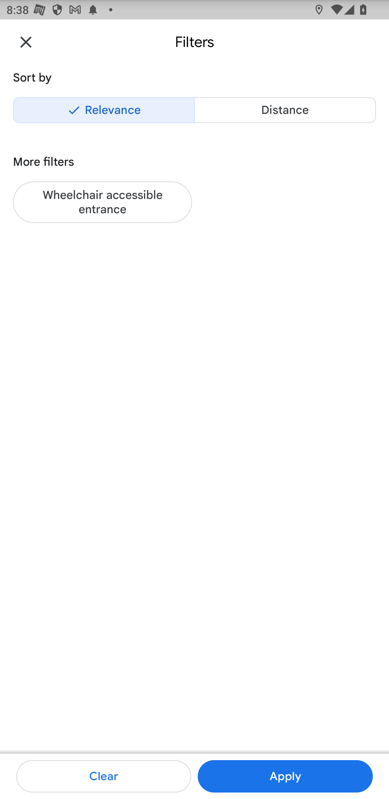 Image resolution: width=389 pixels, height=799 pixels. I want to click on Distance, so click(285, 110).